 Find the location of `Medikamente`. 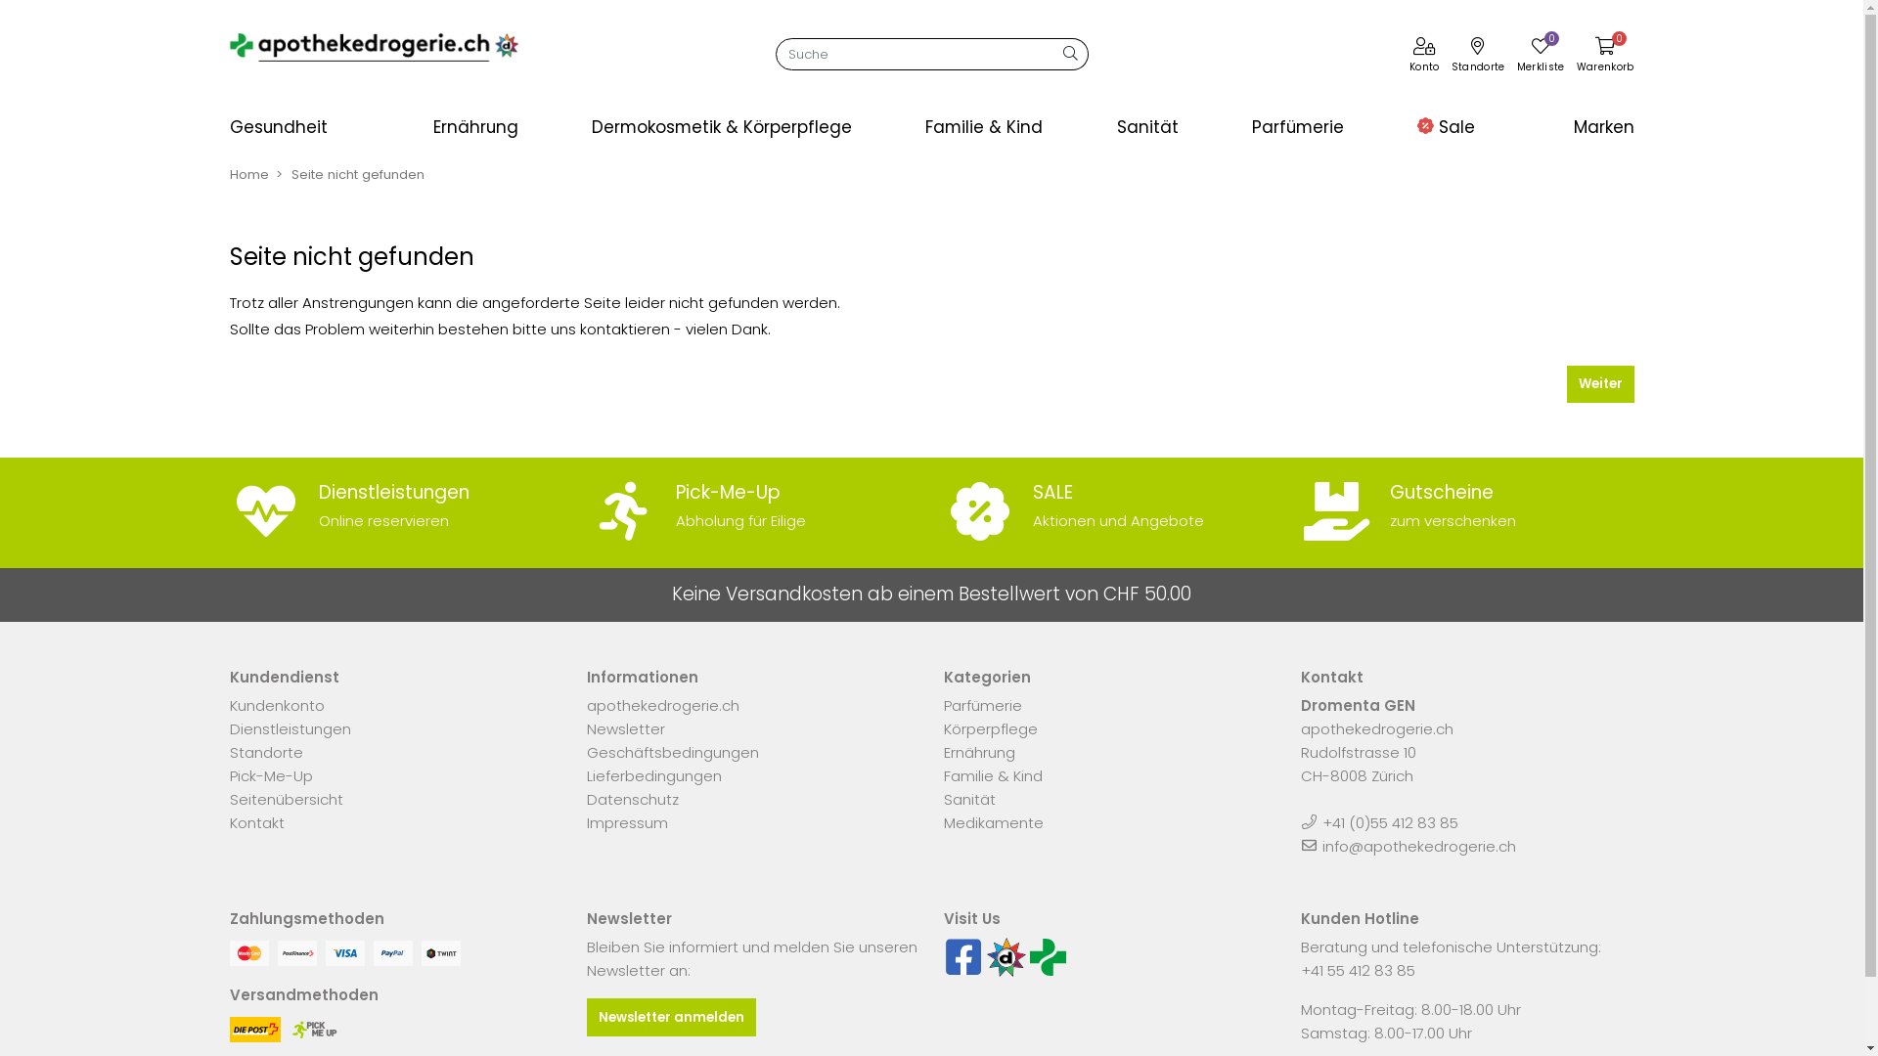

Medikamente is located at coordinates (993, 823).